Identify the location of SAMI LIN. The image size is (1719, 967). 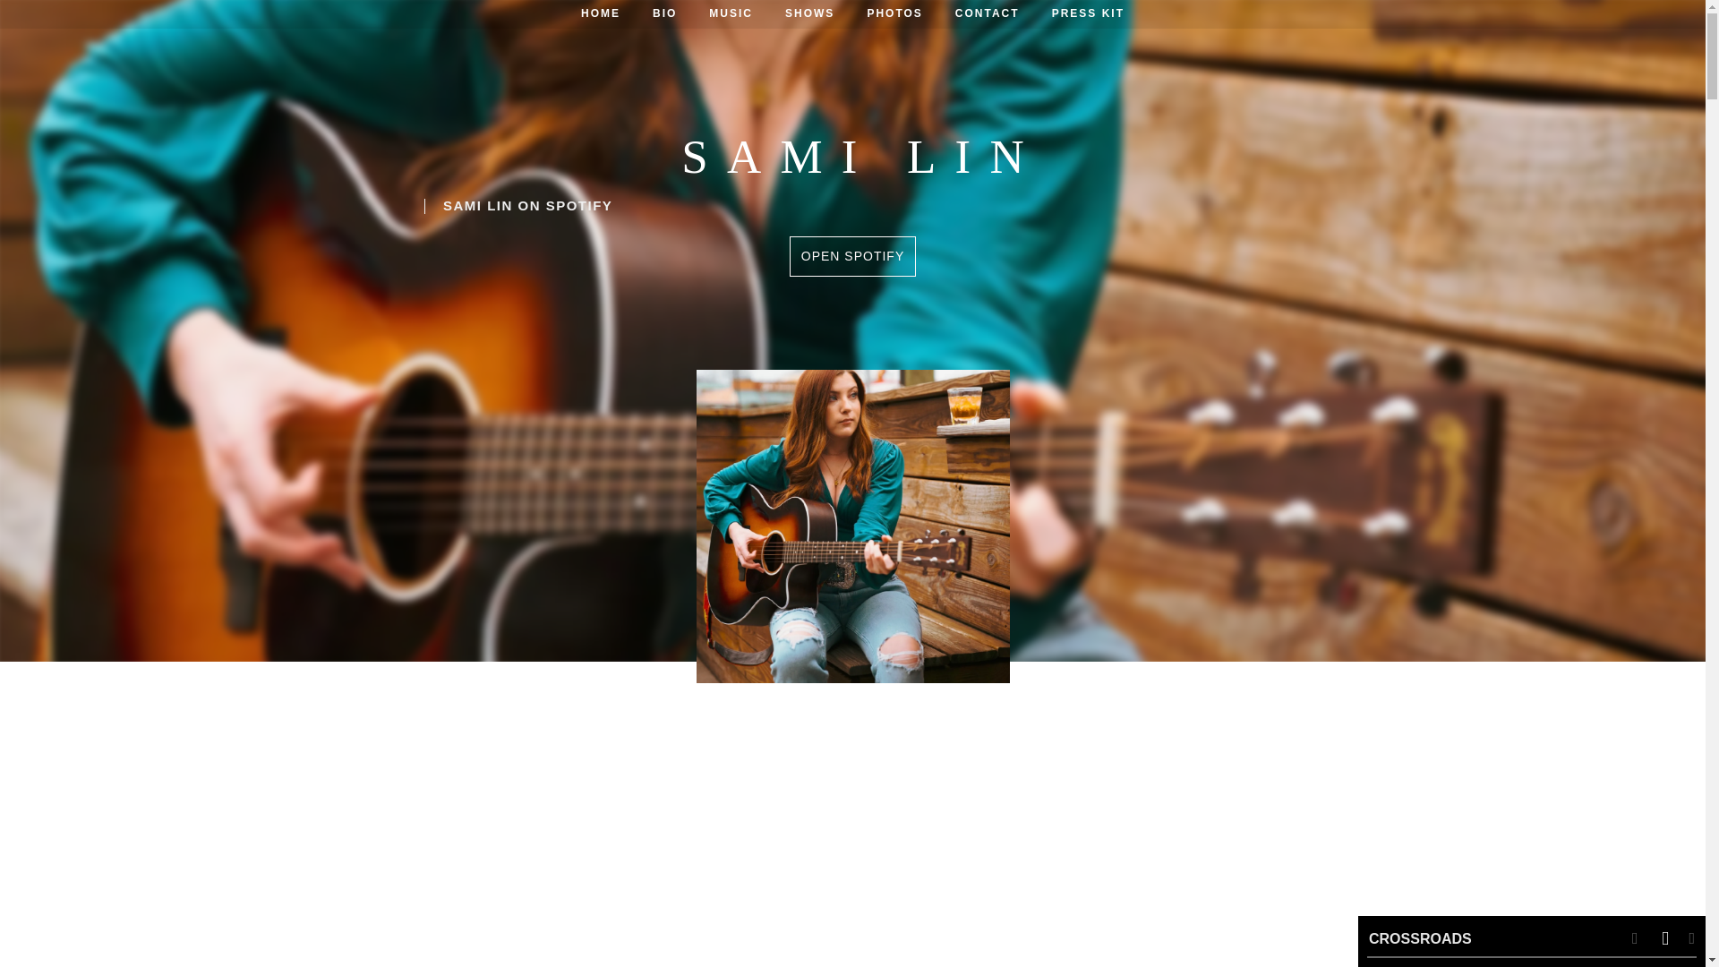
(852, 164).